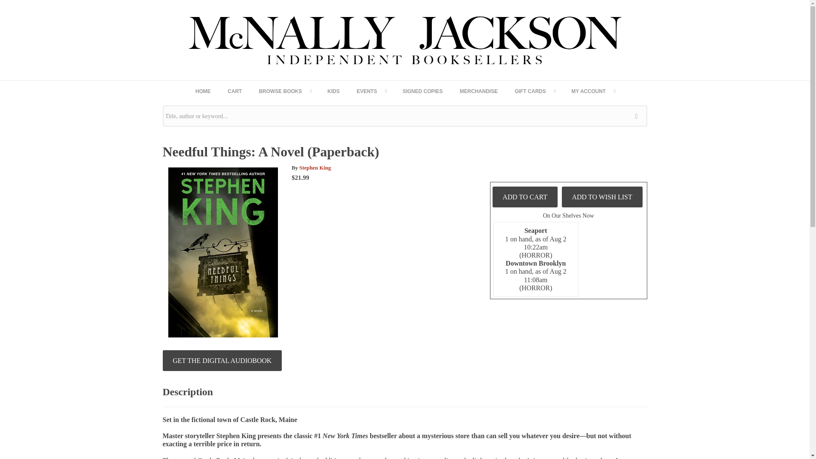 This screenshot has height=459, width=816. What do you see at coordinates (525, 197) in the screenshot?
I see `Add to Cart` at bounding box center [525, 197].